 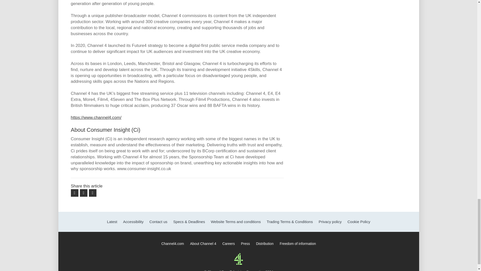 I want to click on LinkedIn, so click(x=83, y=193).